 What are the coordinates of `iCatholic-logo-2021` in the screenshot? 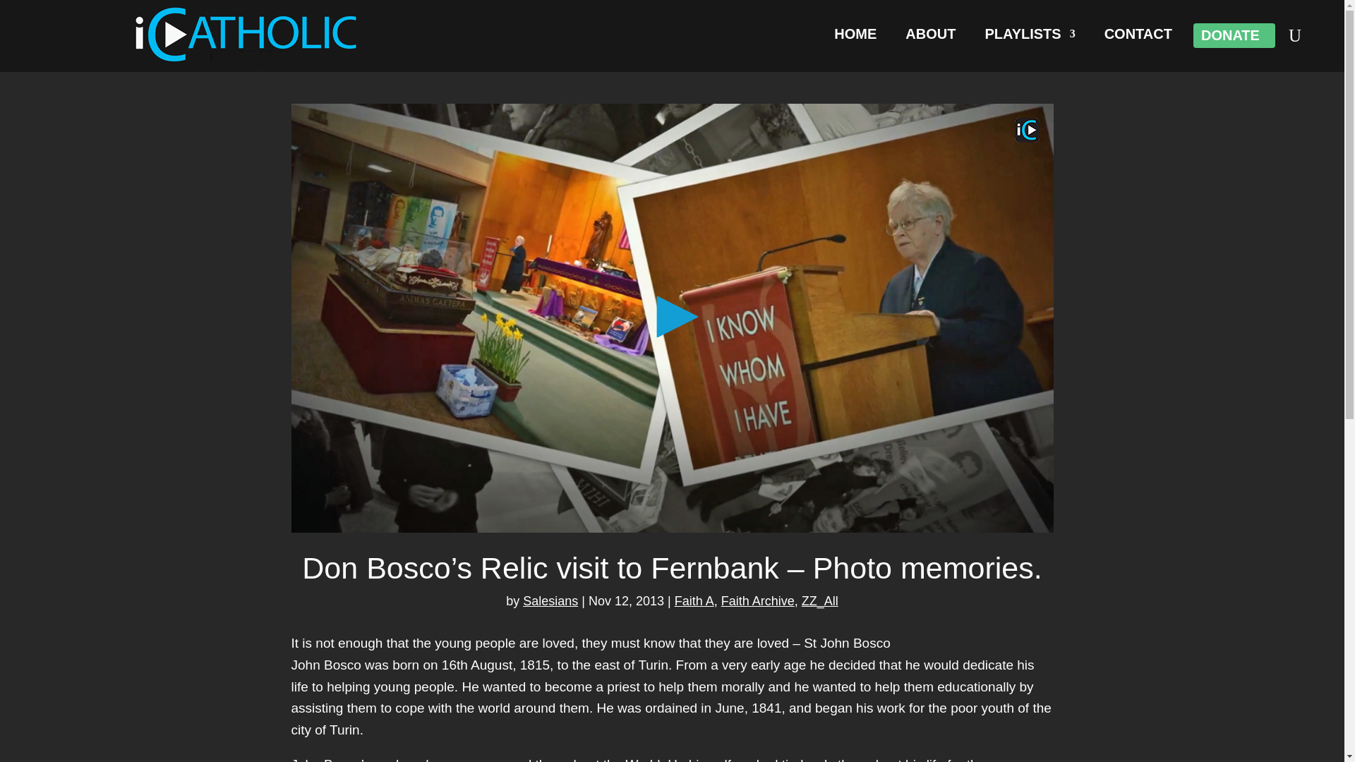 It's located at (247, 34).